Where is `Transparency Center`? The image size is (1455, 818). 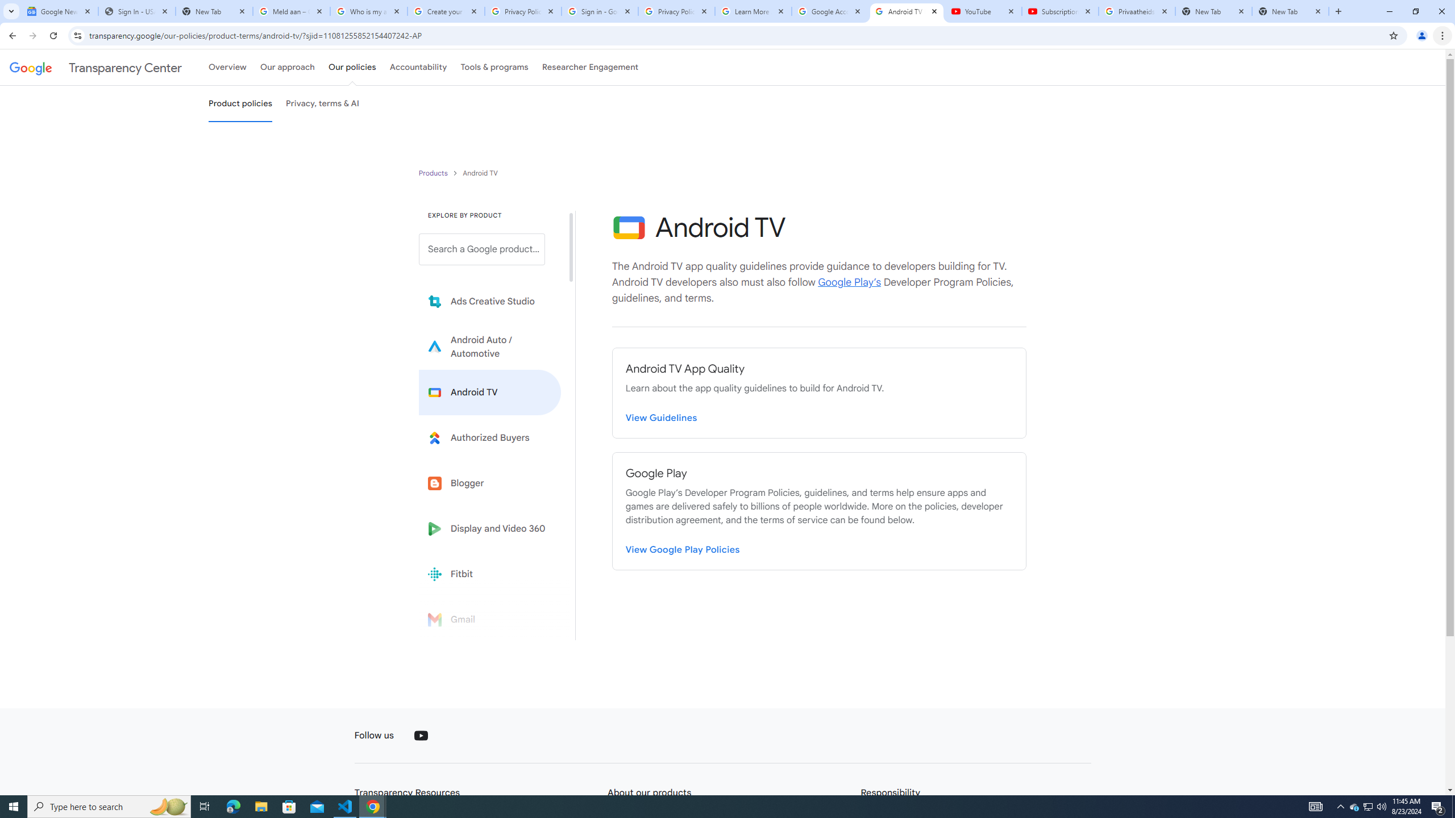 Transparency Center is located at coordinates (95, 67).